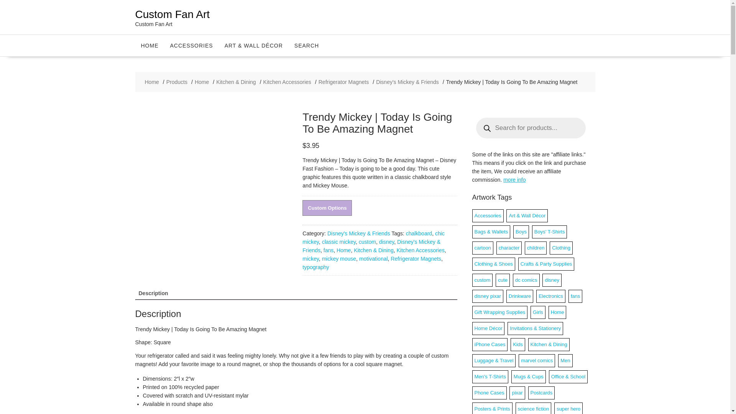  Describe the element at coordinates (344, 82) in the screenshot. I see `Refrigerator Magnets` at that location.